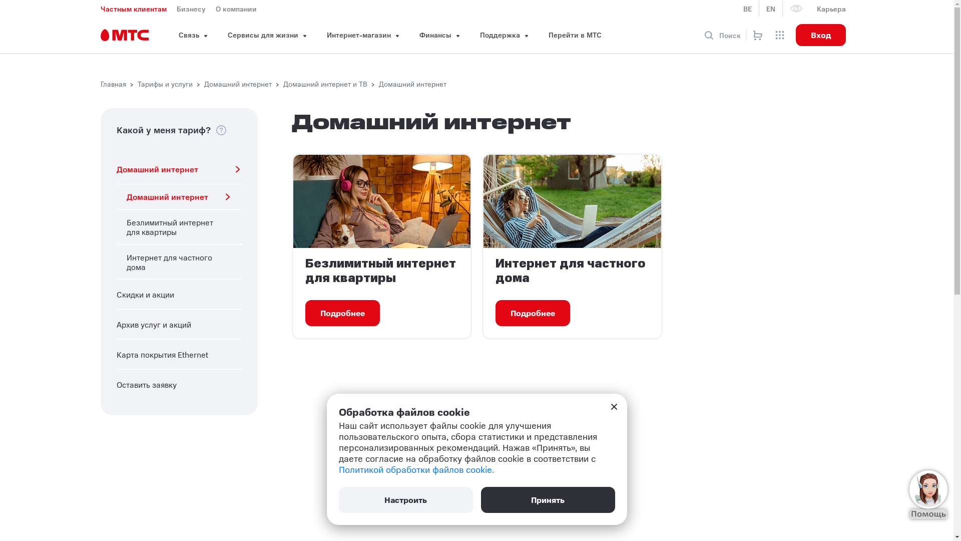 Image resolution: width=961 pixels, height=541 pixels. I want to click on EN, so click(771, 9).